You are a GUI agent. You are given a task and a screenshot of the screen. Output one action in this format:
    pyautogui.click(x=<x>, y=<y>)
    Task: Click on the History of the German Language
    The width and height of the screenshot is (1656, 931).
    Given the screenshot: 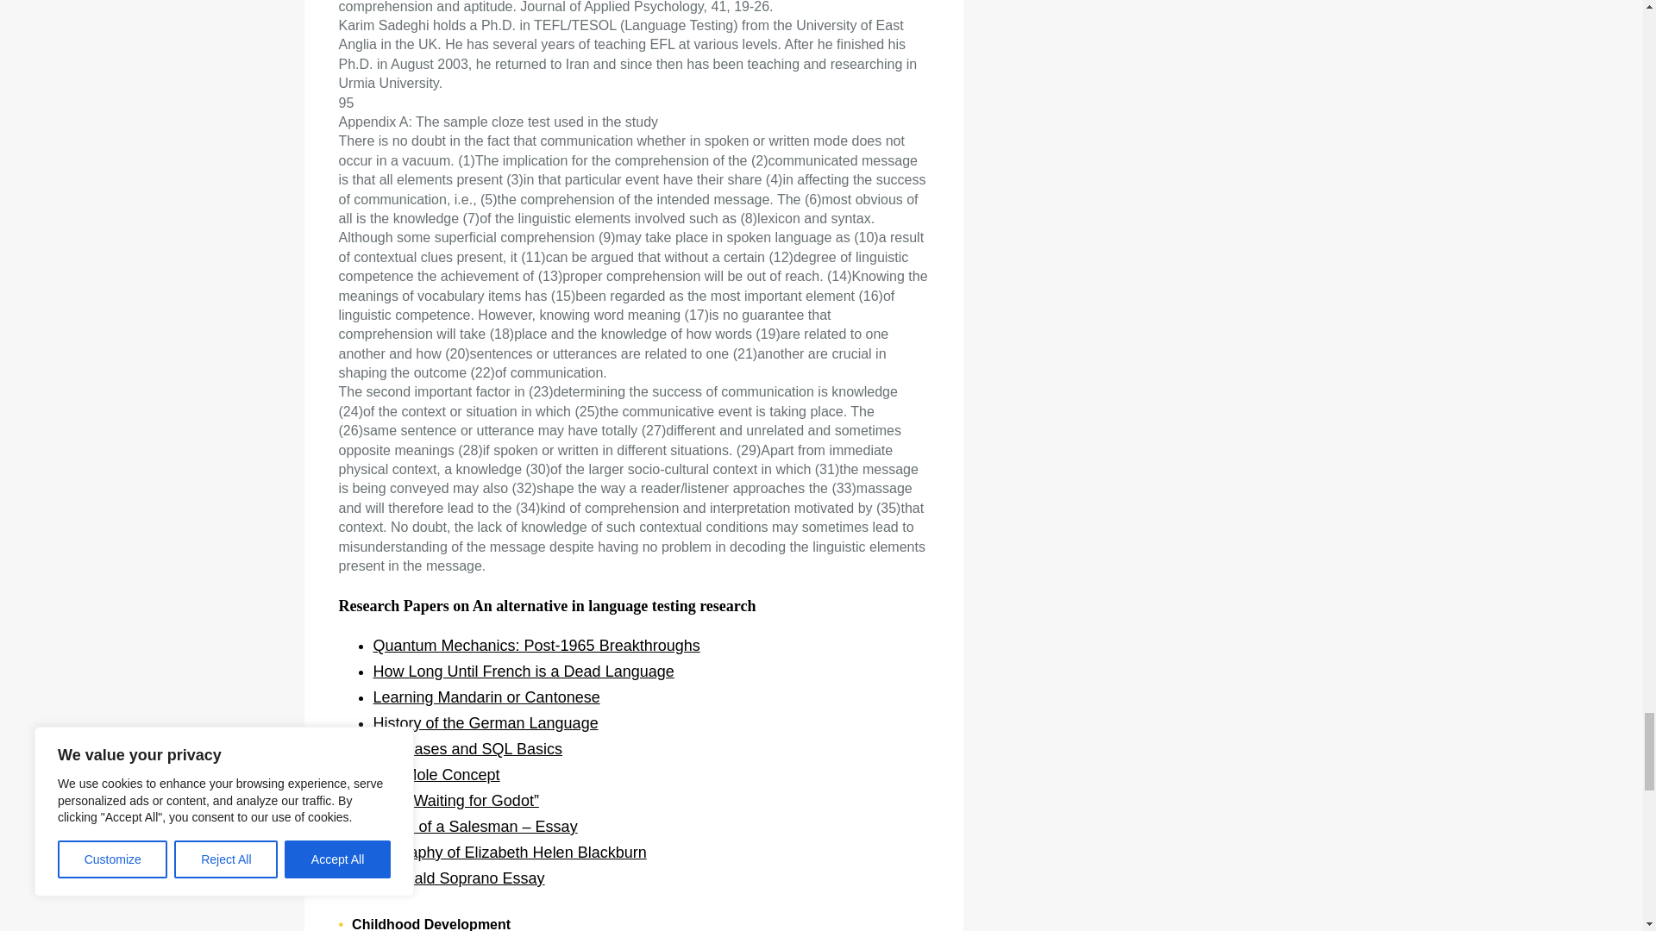 What is the action you would take?
    pyautogui.click(x=485, y=722)
    